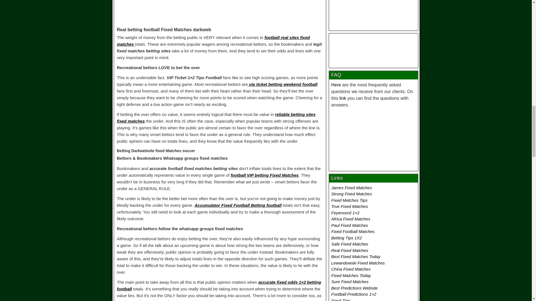  I want to click on reliable betting sites fixed matches, so click(216, 118).